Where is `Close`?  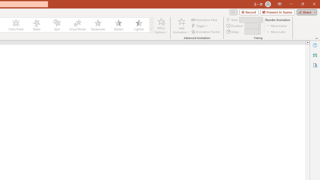 Close is located at coordinates (314, 4).